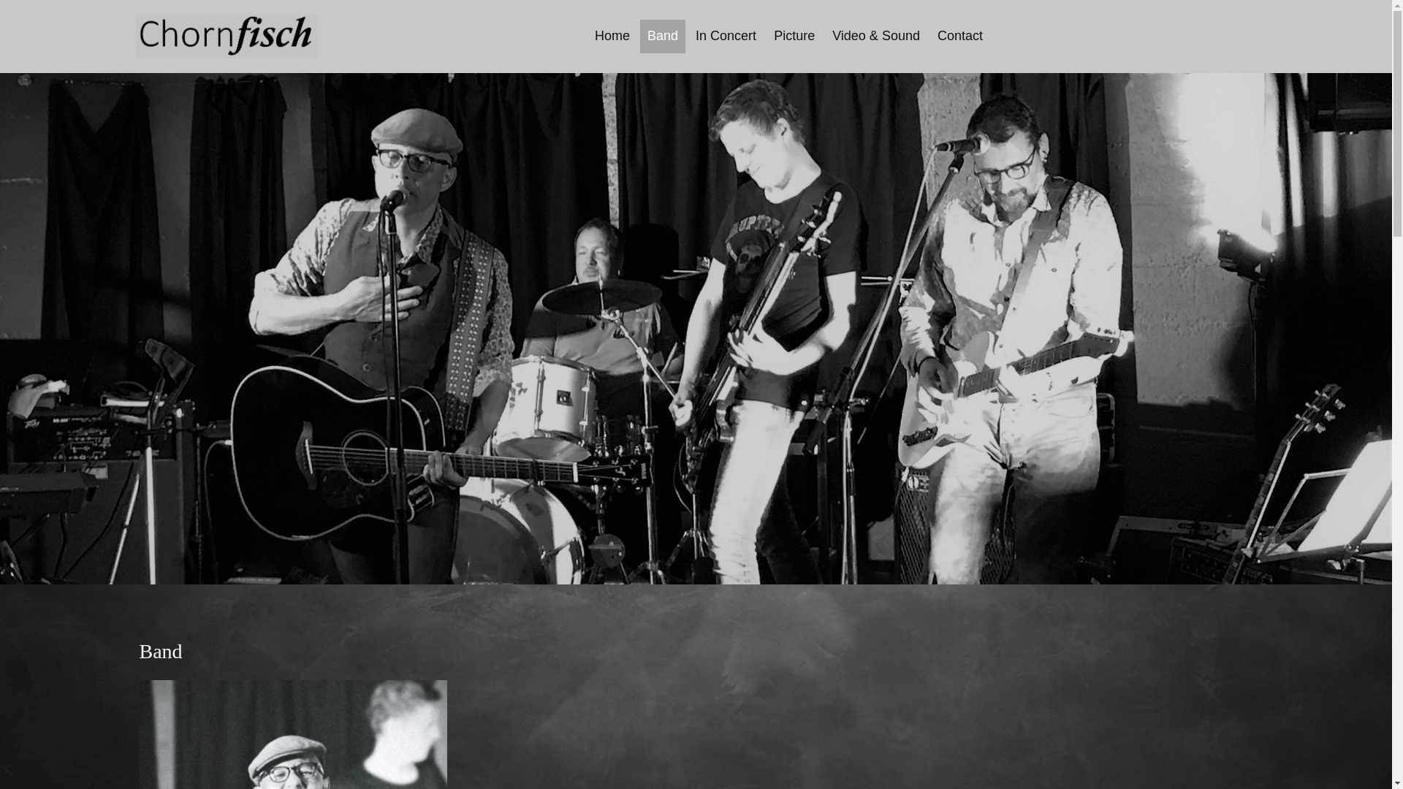 The image size is (1403, 789). Describe the element at coordinates (794, 35) in the screenshot. I see `Picture` at that location.